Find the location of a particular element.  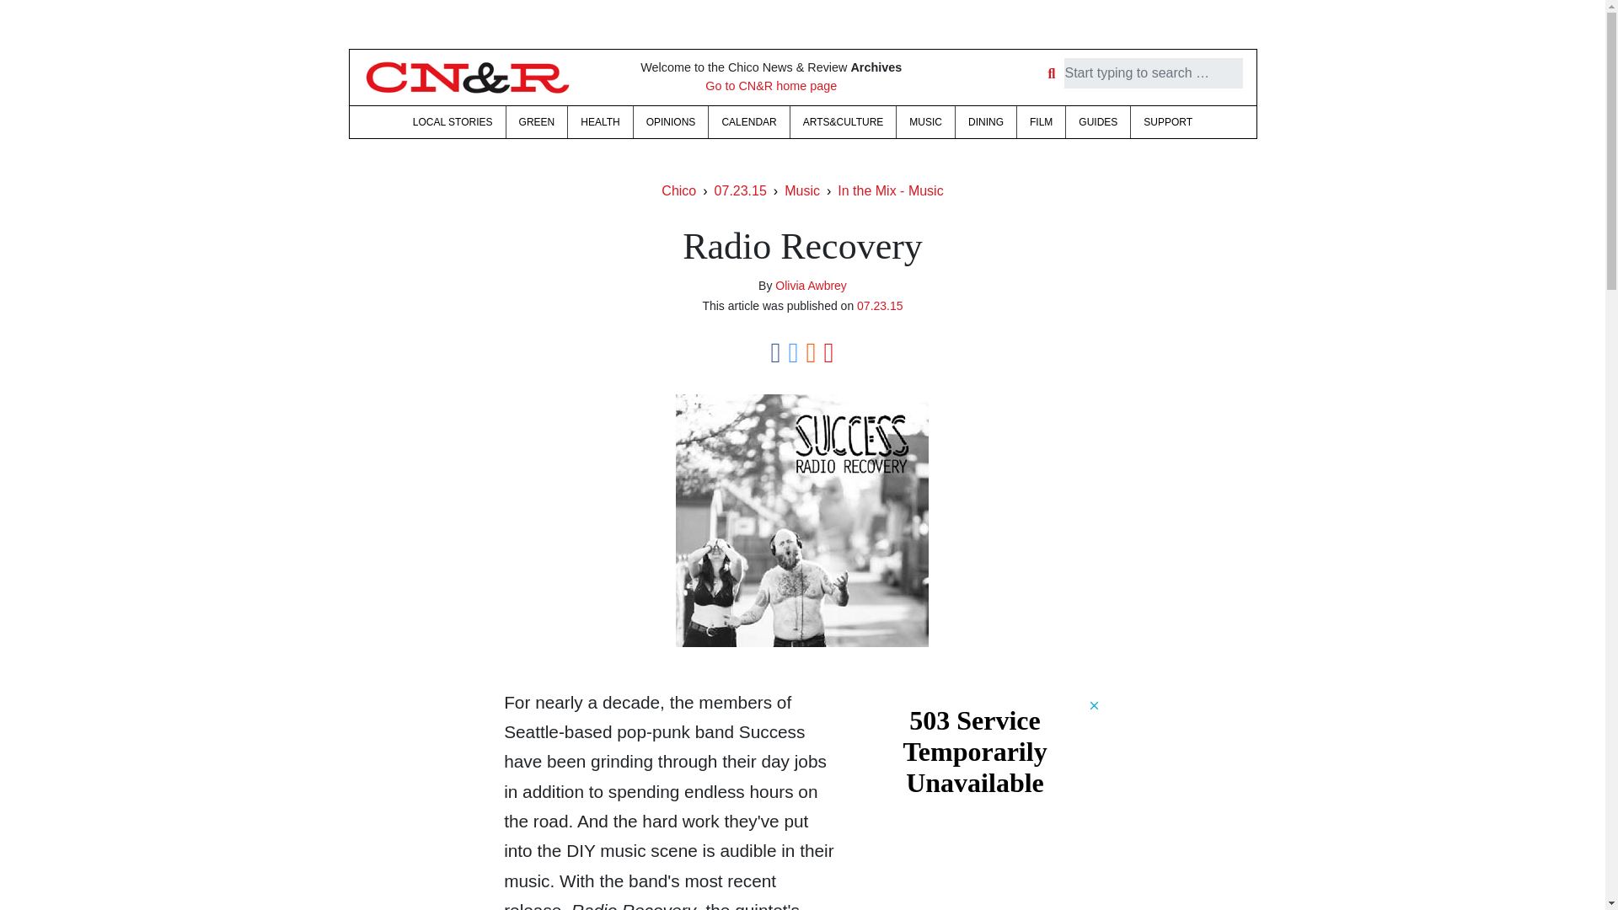

MUSIC is located at coordinates (925, 122).